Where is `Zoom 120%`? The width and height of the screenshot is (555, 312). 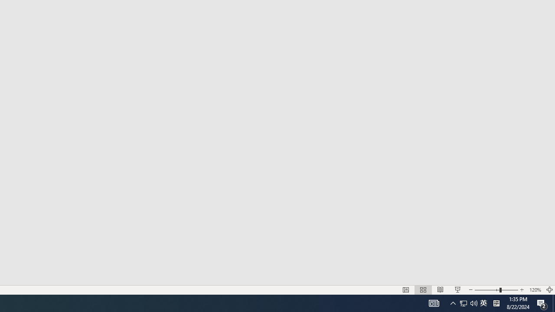
Zoom 120% is located at coordinates (535, 289).